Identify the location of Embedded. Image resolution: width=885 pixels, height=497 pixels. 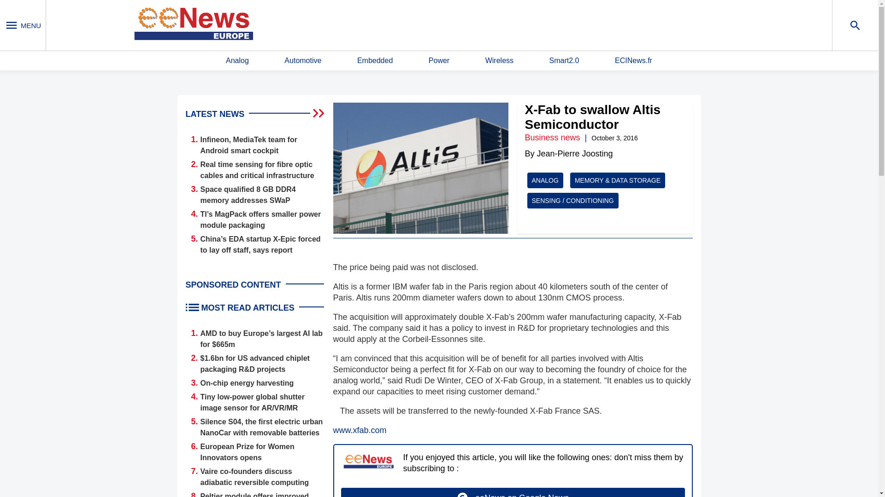
(375, 61).